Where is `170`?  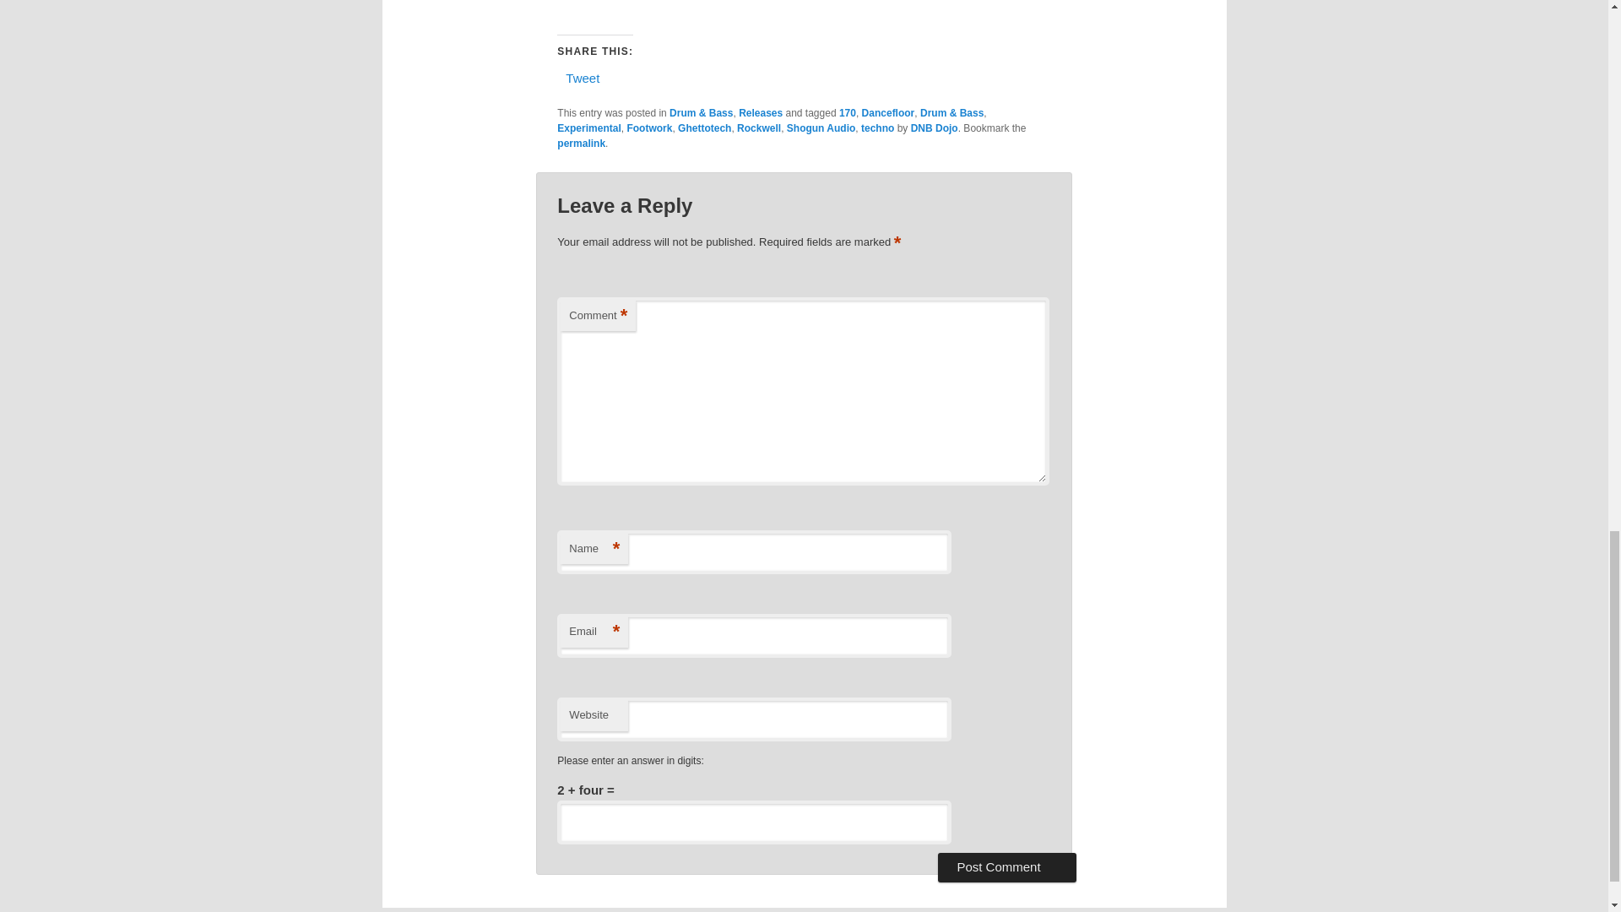 170 is located at coordinates (848, 113).